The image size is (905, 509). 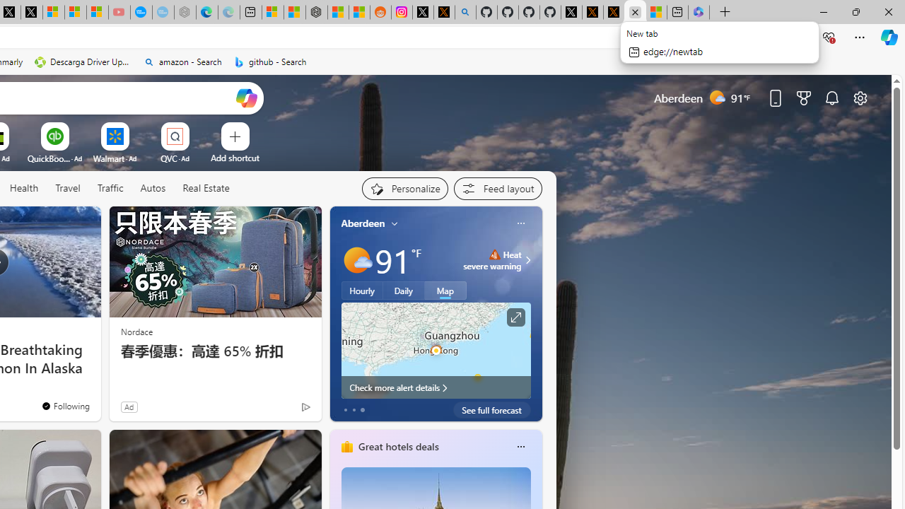 What do you see at coordinates (153, 189) in the screenshot?
I see `Autos` at bounding box center [153, 189].